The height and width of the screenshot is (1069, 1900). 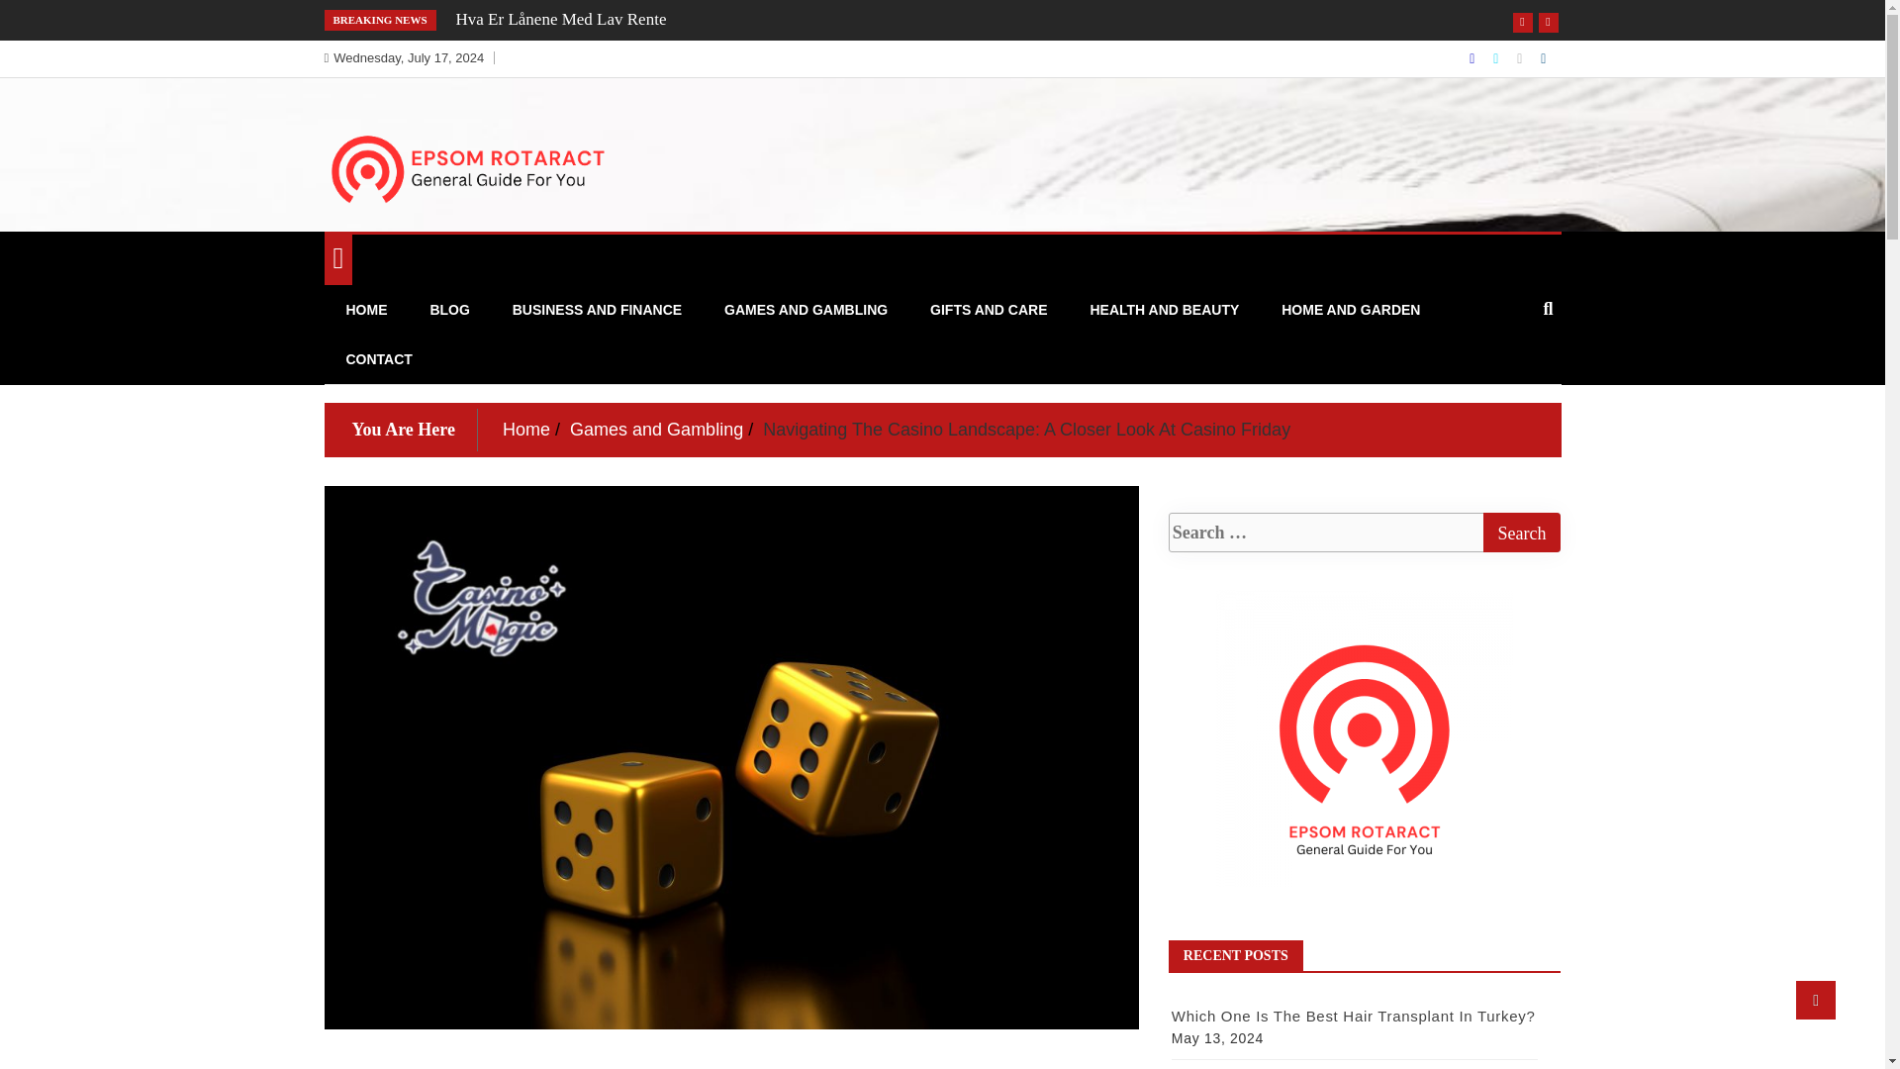 I want to click on HOME AND GARDEN, so click(x=1350, y=310).